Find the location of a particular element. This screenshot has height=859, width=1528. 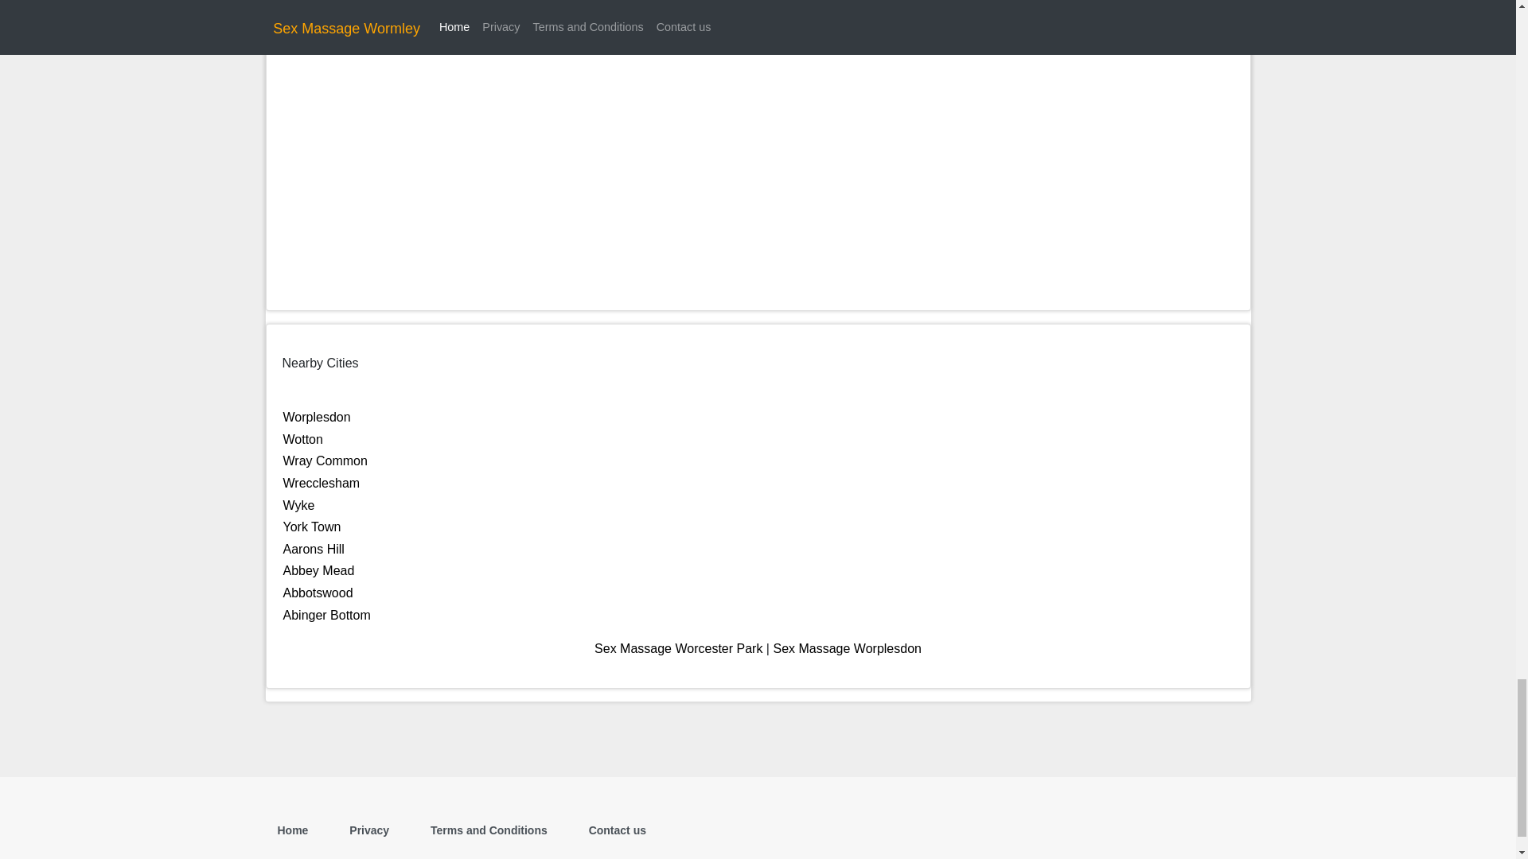

Abbey Mead is located at coordinates (318, 569).